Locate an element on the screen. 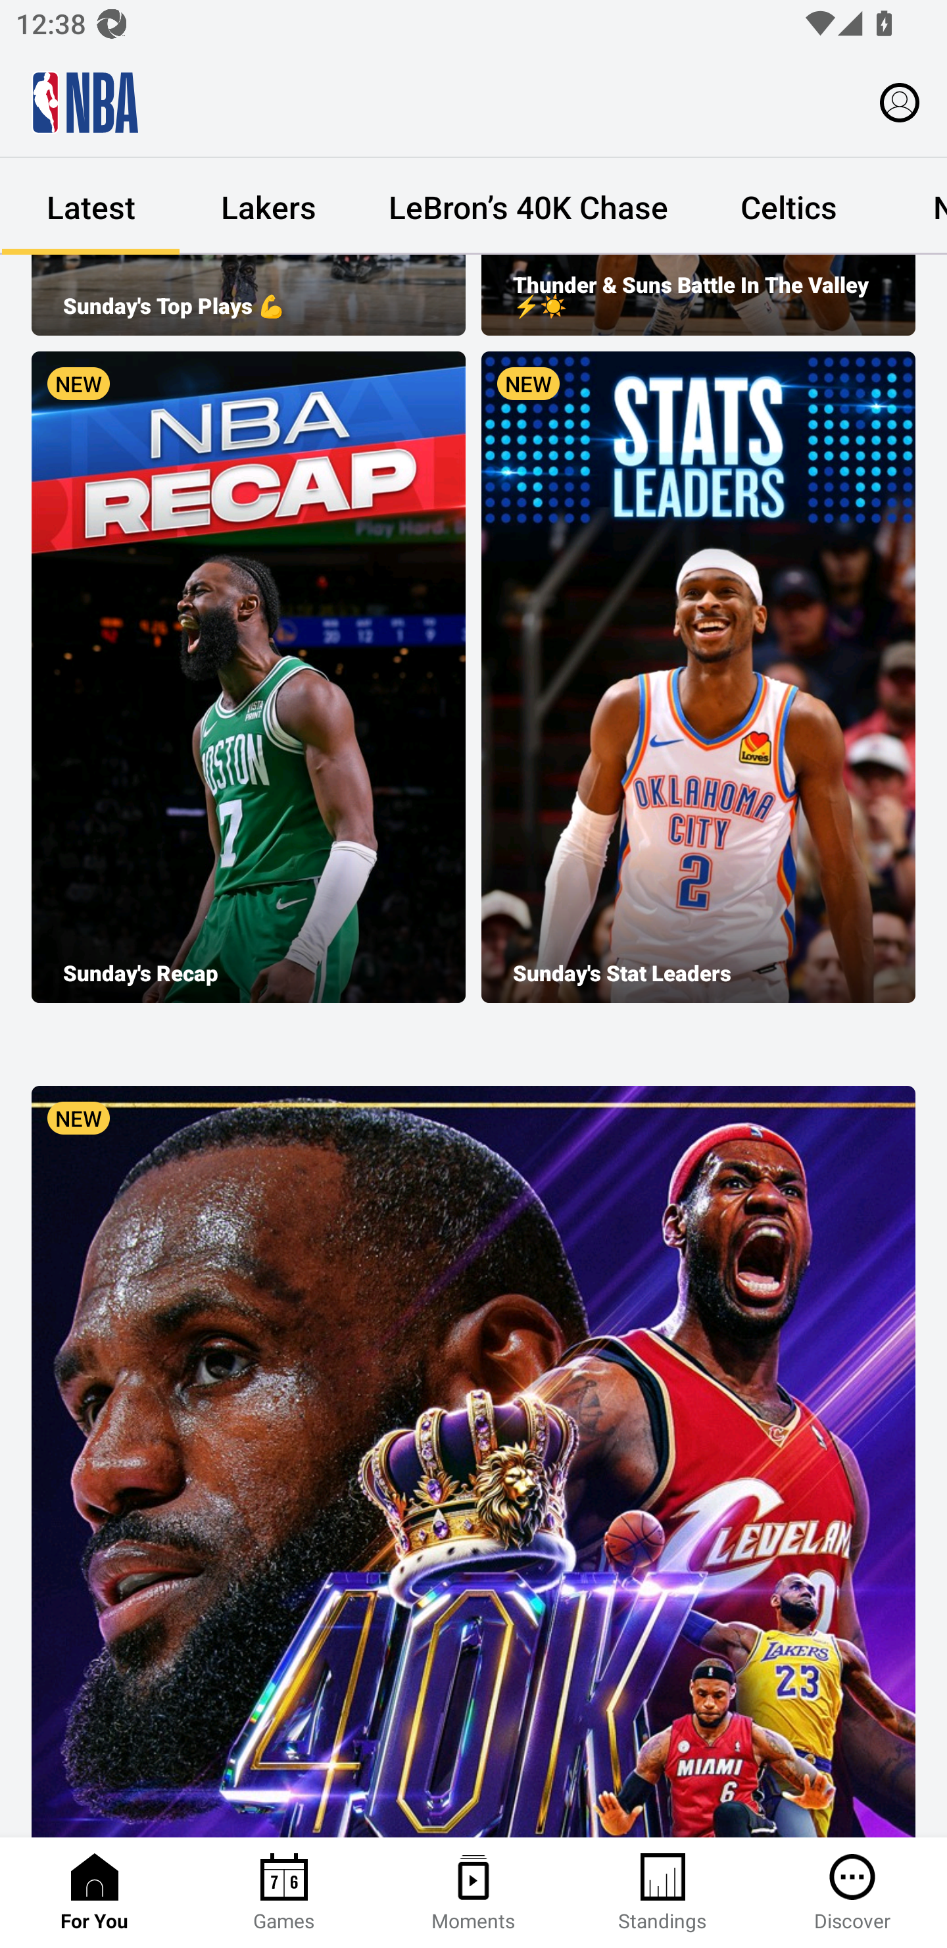  Celtics is located at coordinates (788, 207).